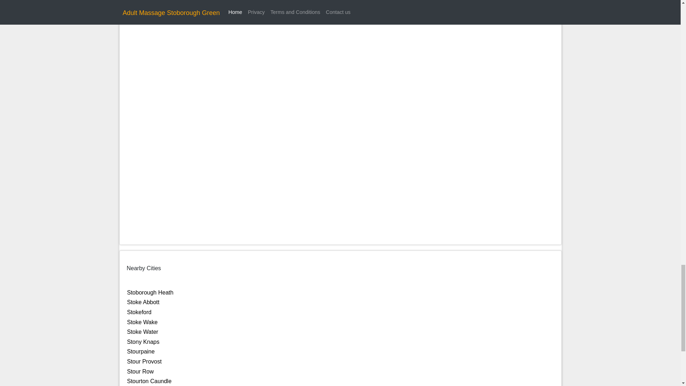  What do you see at coordinates (141, 352) in the screenshot?
I see `Stourpaine` at bounding box center [141, 352].